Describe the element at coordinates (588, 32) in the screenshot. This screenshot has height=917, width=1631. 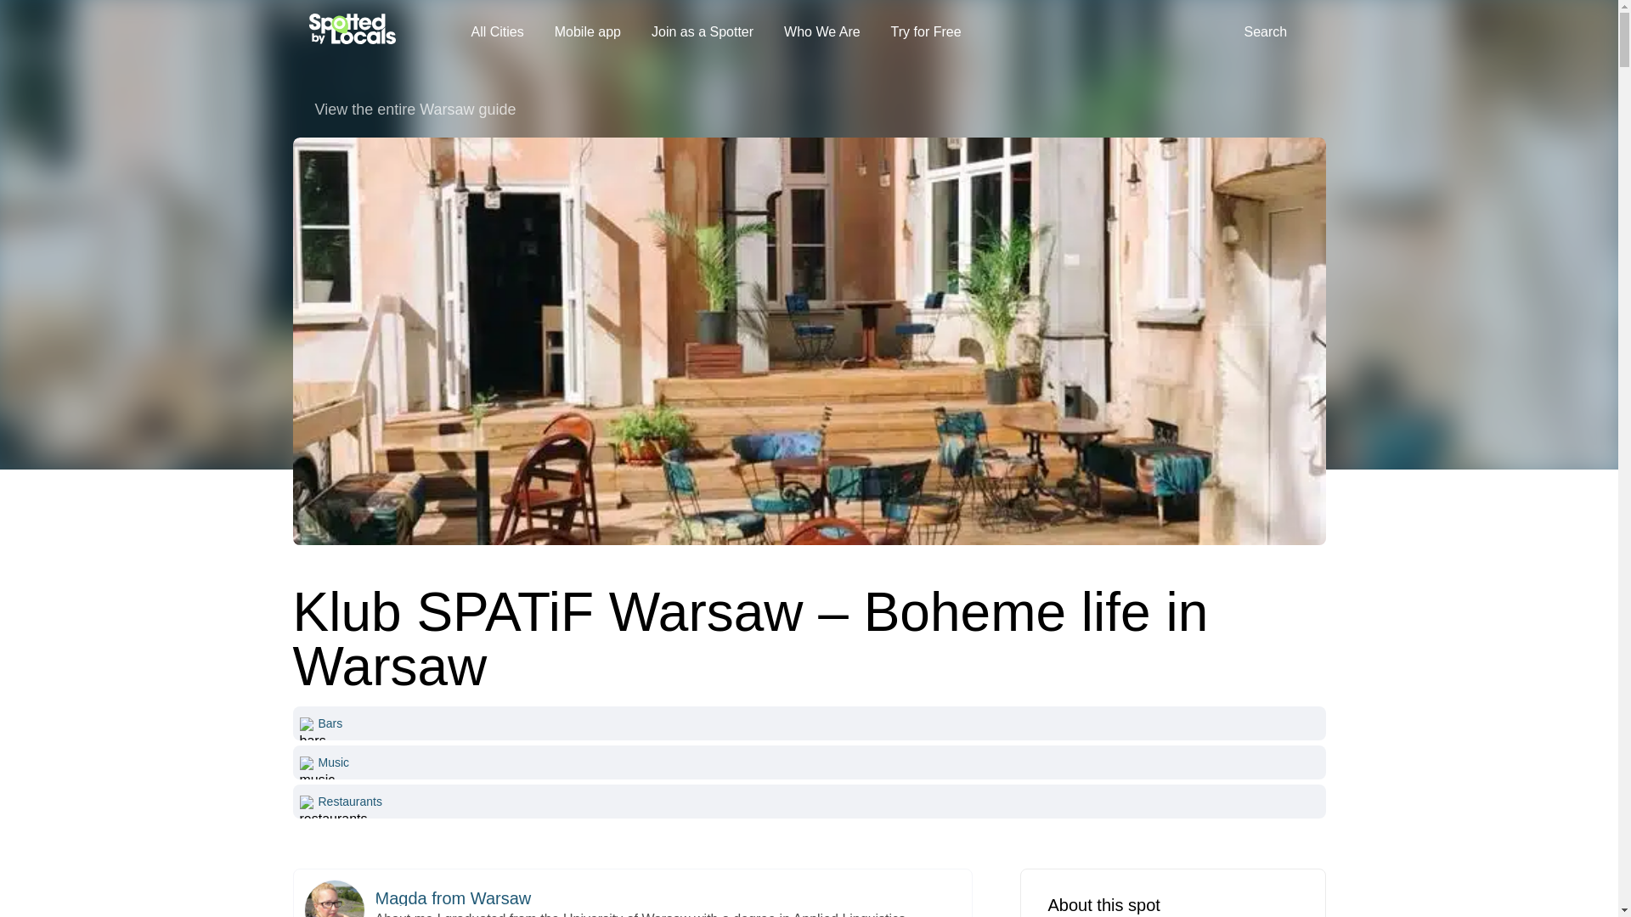
I see `Mobile app` at that location.